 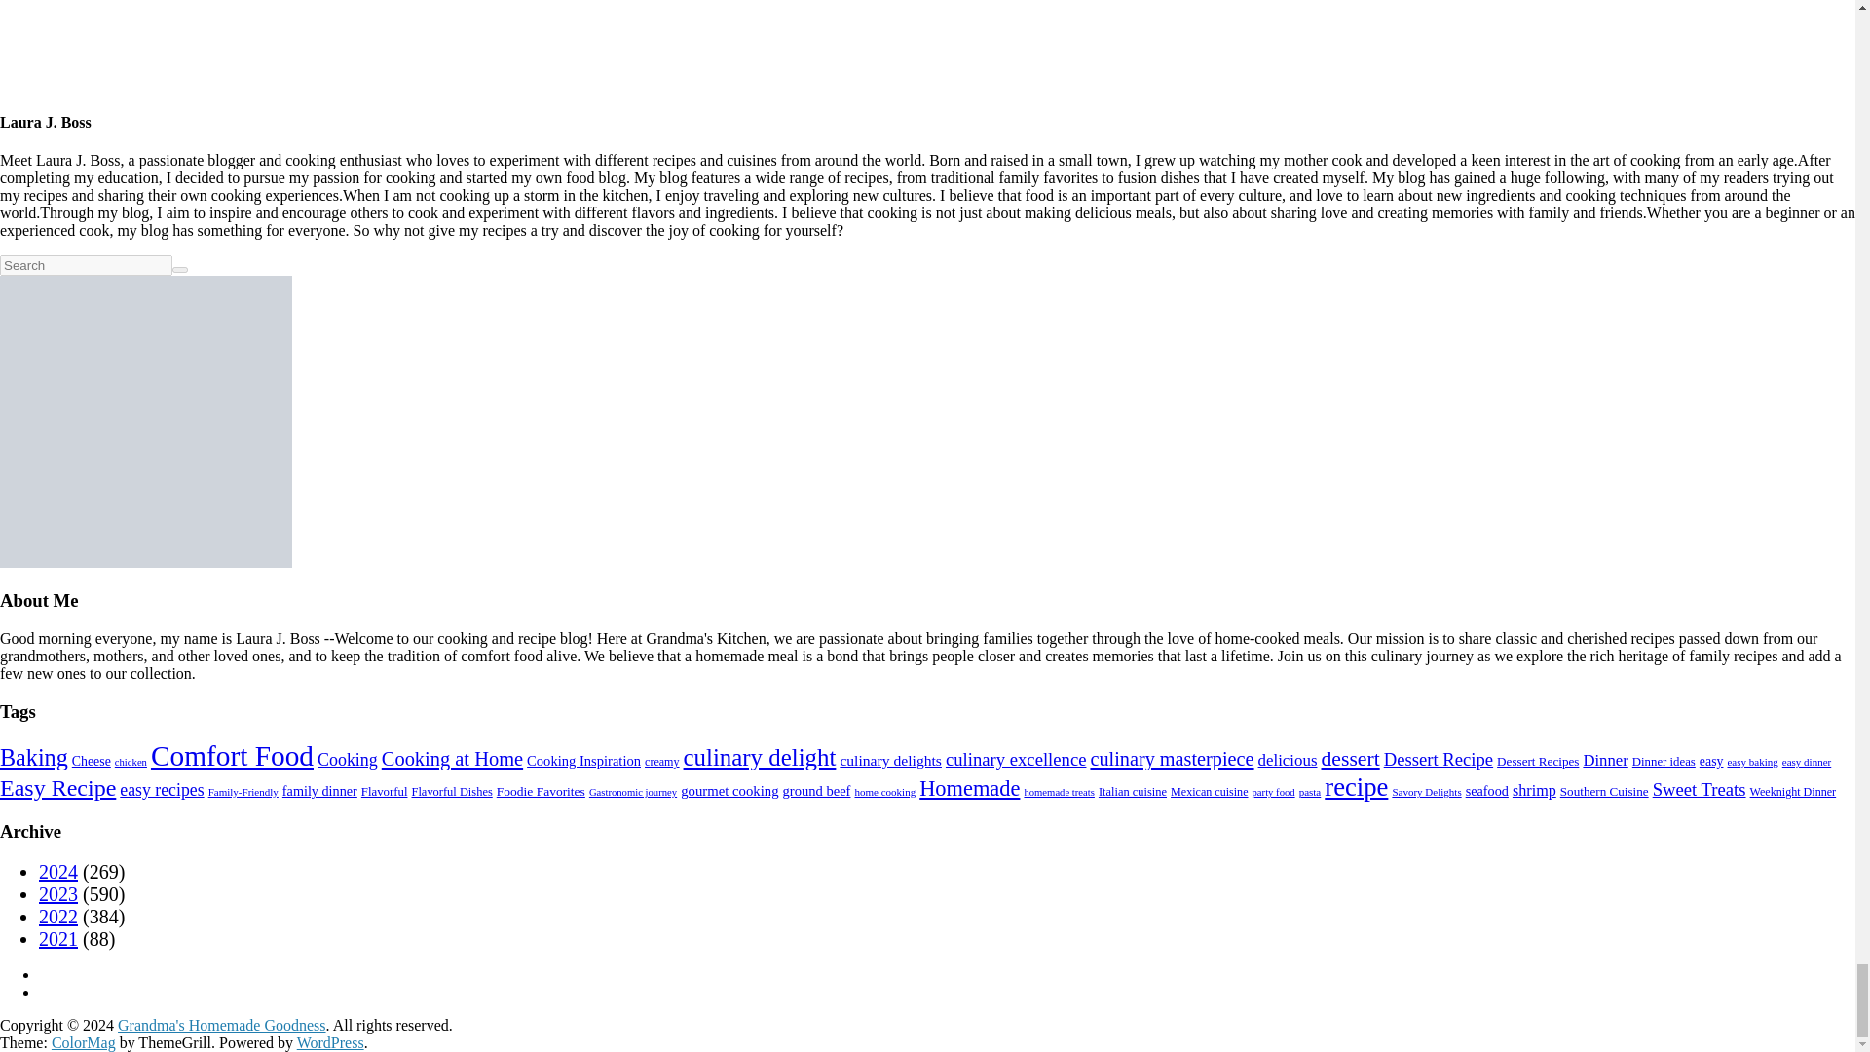 I want to click on Baking, so click(x=33, y=756).